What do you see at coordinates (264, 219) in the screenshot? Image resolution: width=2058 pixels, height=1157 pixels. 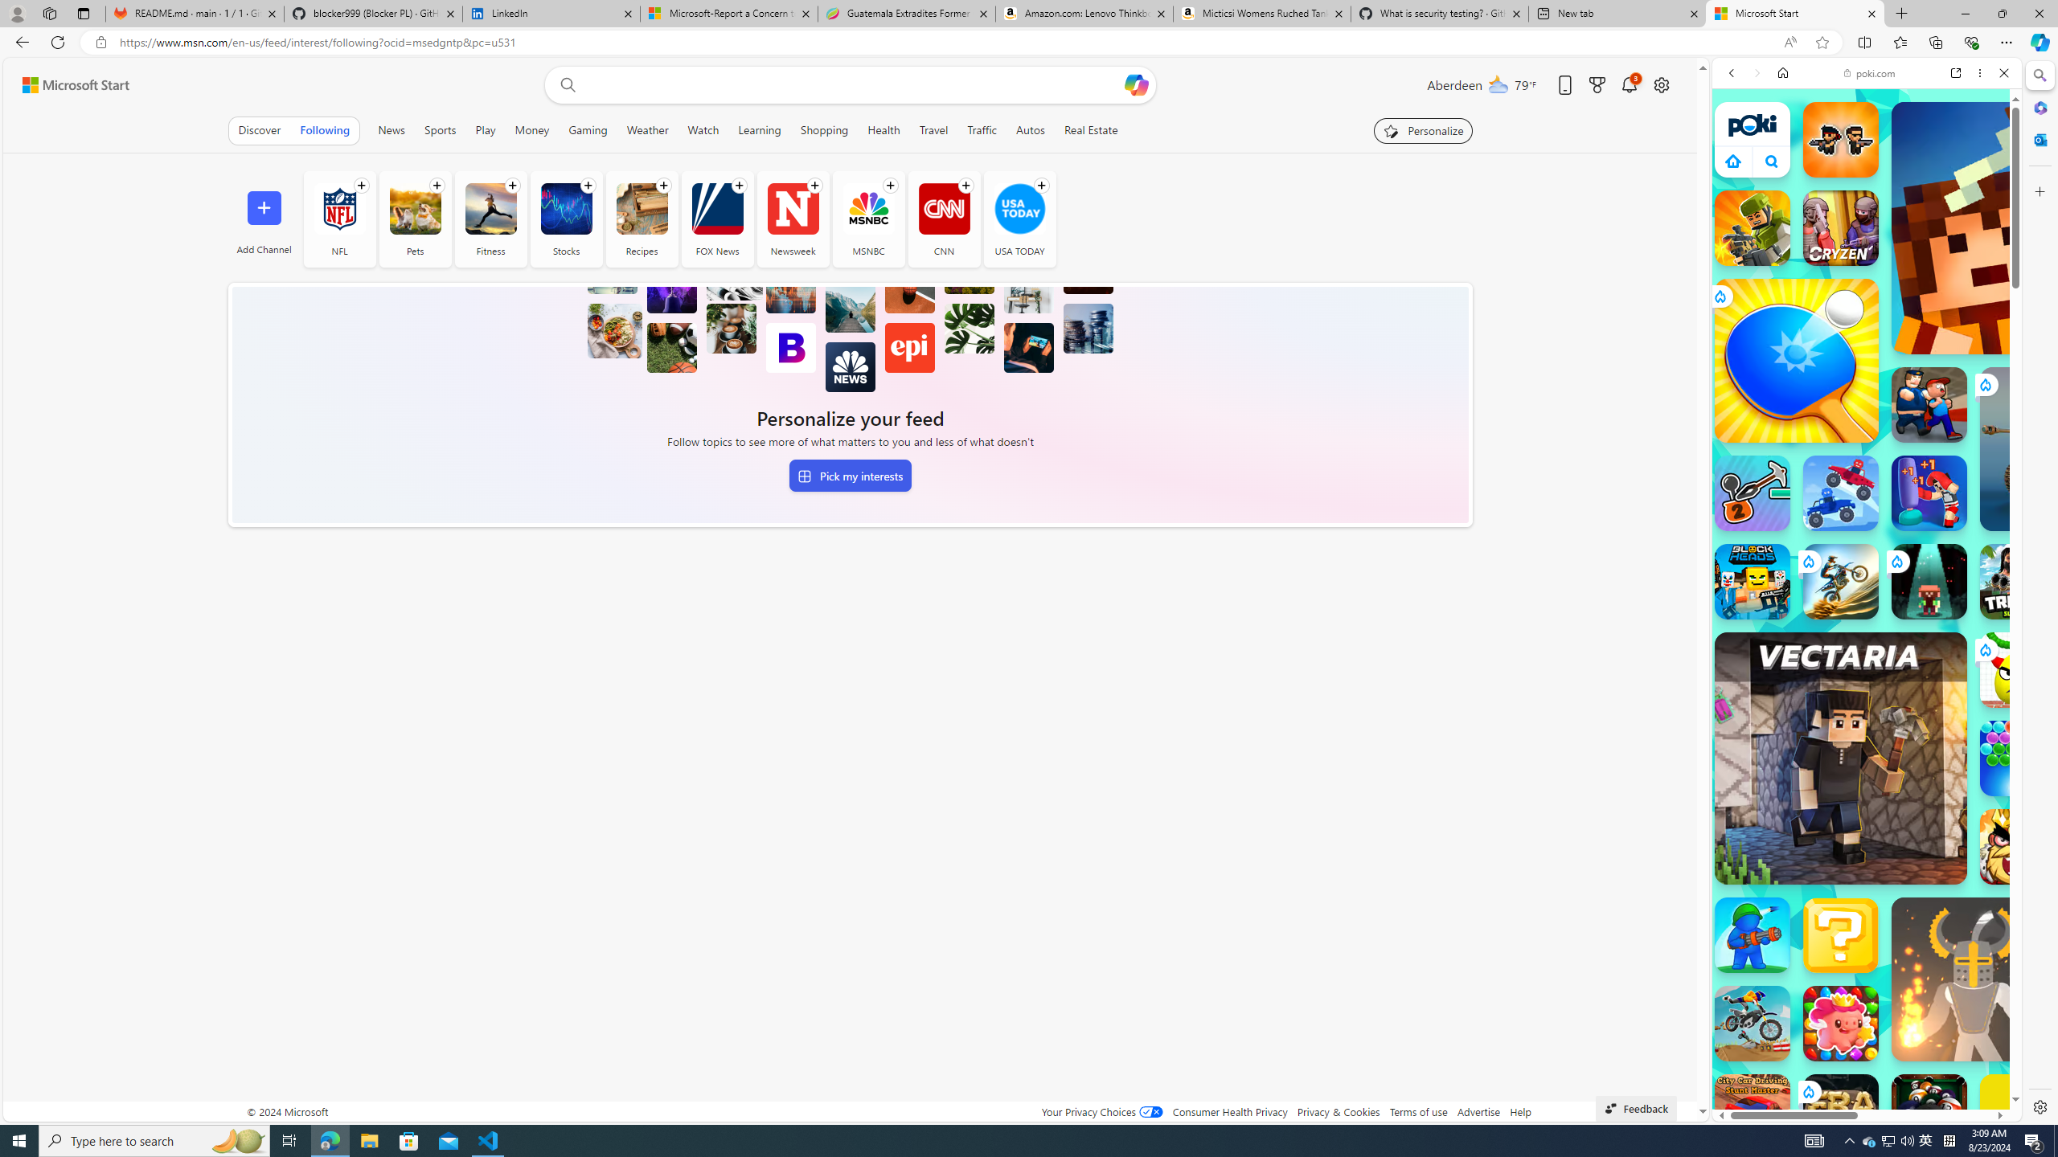 I see `Add Channel` at bounding box center [264, 219].